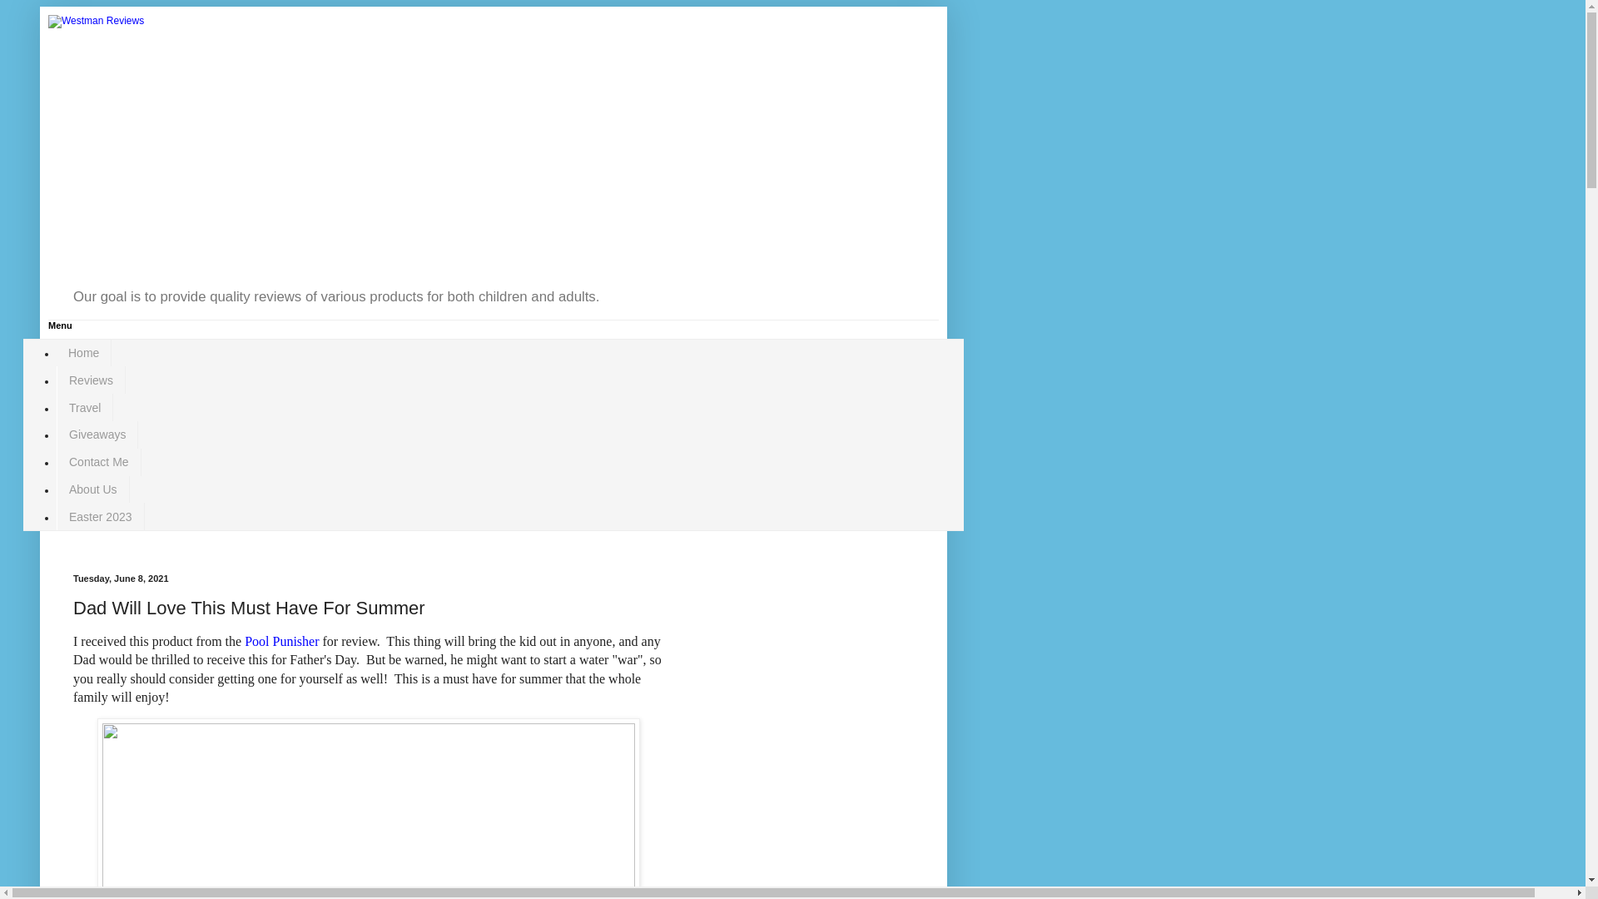 Image resolution: width=1598 pixels, height=899 pixels. I want to click on Giveaways, so click(97, 435).